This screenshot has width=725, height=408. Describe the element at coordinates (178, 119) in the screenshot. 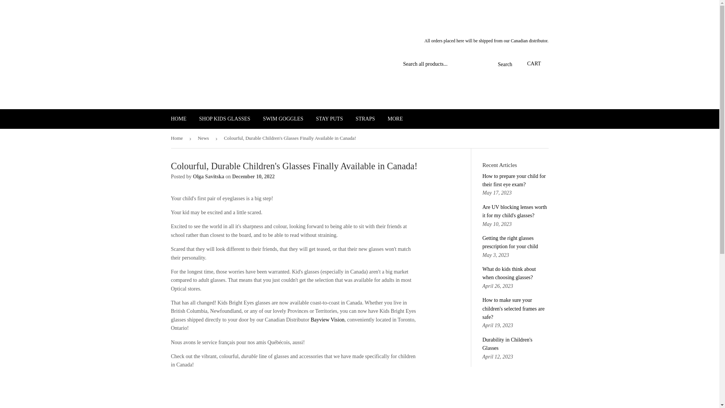

I see `HOME` at that location.